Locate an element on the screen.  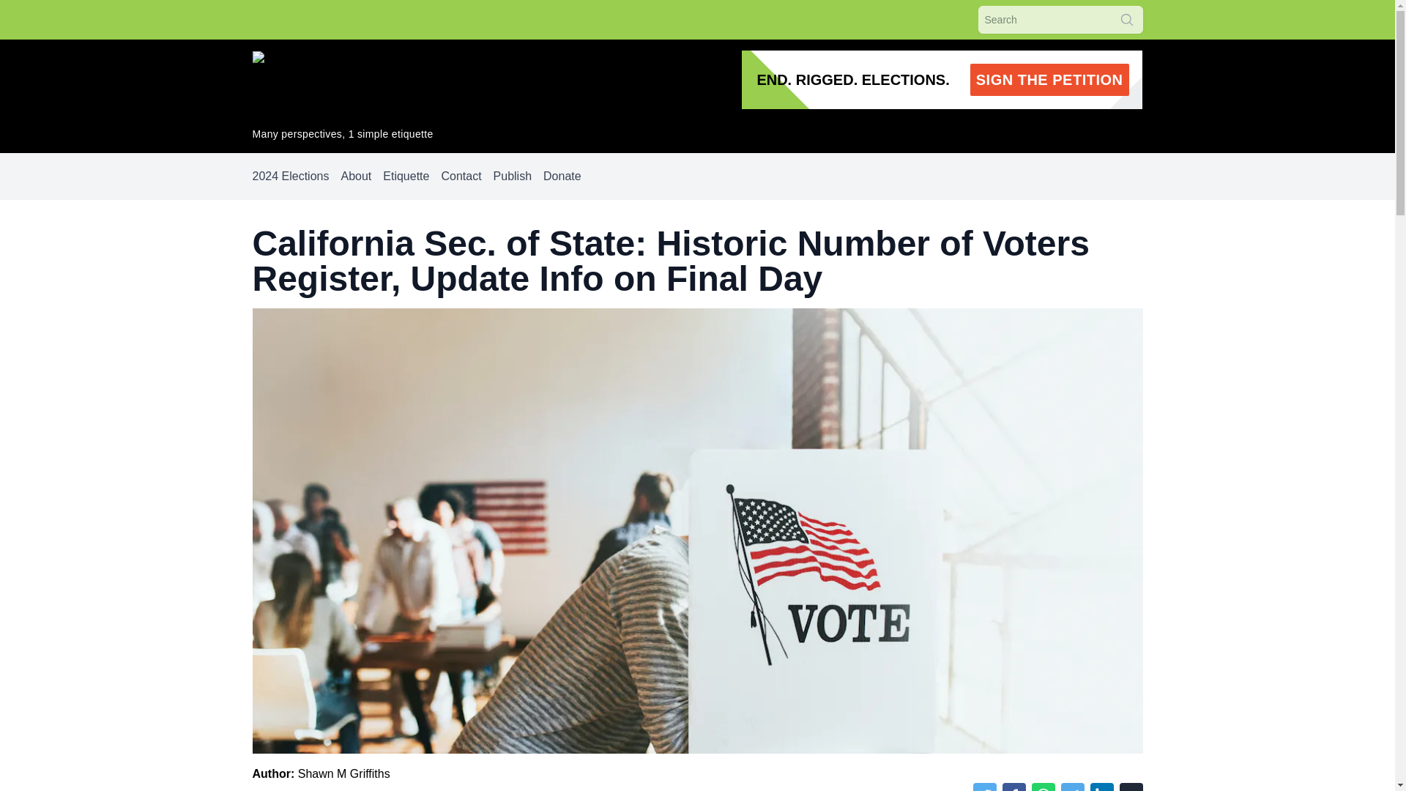
Shawn M Griffiths is located at coordinates (942, 80).